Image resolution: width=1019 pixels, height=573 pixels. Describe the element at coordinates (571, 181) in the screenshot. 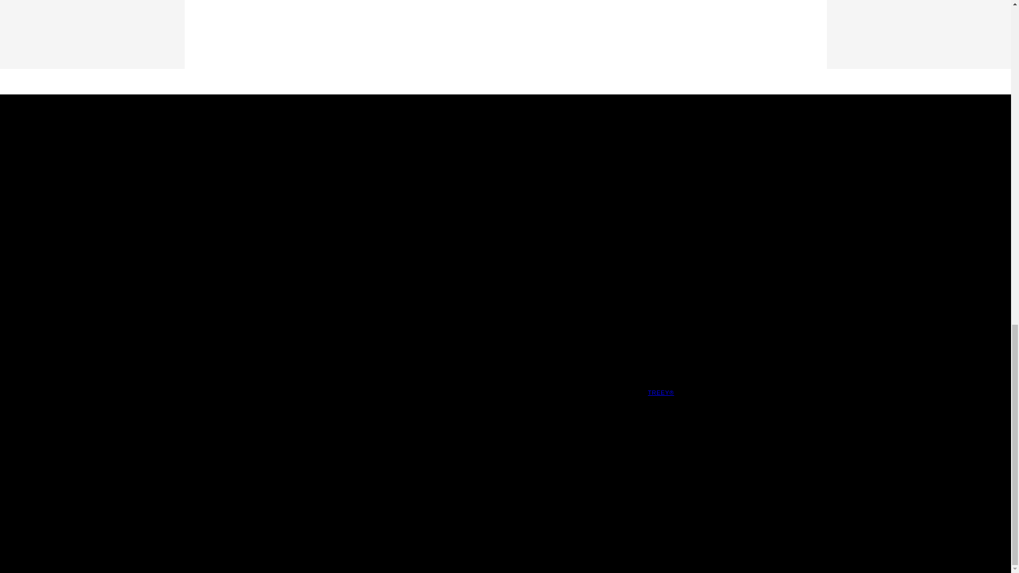

I see `Why Should Use Google Ads?` at that location.